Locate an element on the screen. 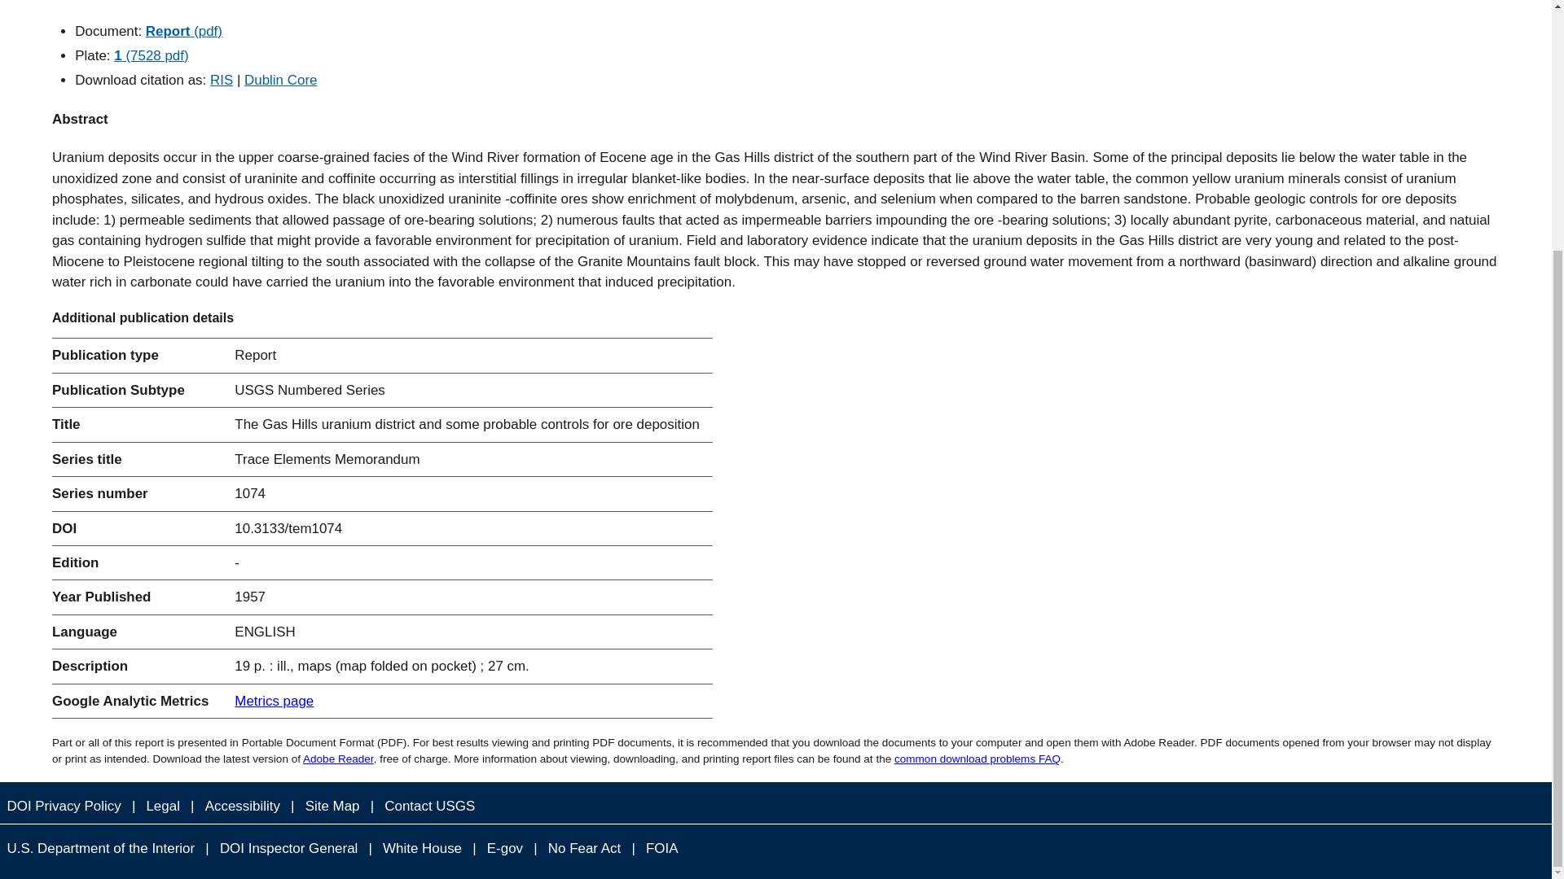 This screenshot has height=879, width=1564. Legal is located at coordinates (162, 806).